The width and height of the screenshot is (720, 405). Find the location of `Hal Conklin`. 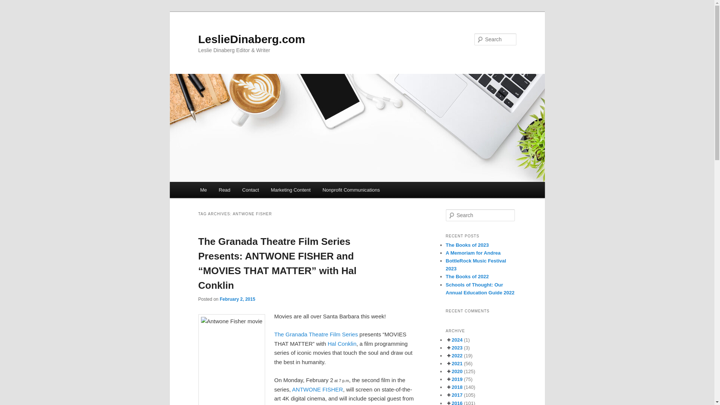

Hal Conklin is located at coordinates (342, 343).